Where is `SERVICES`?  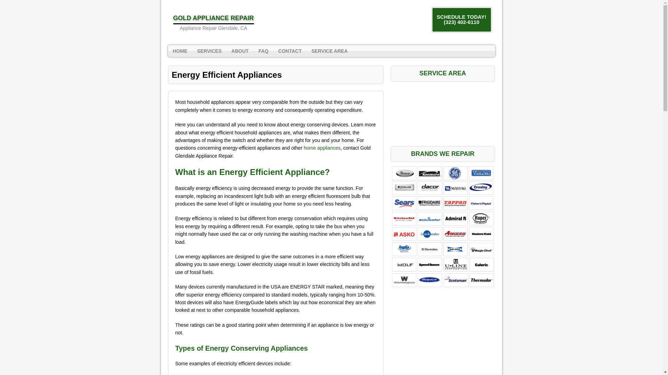 SERVICES is located at coordinates (209, 51).